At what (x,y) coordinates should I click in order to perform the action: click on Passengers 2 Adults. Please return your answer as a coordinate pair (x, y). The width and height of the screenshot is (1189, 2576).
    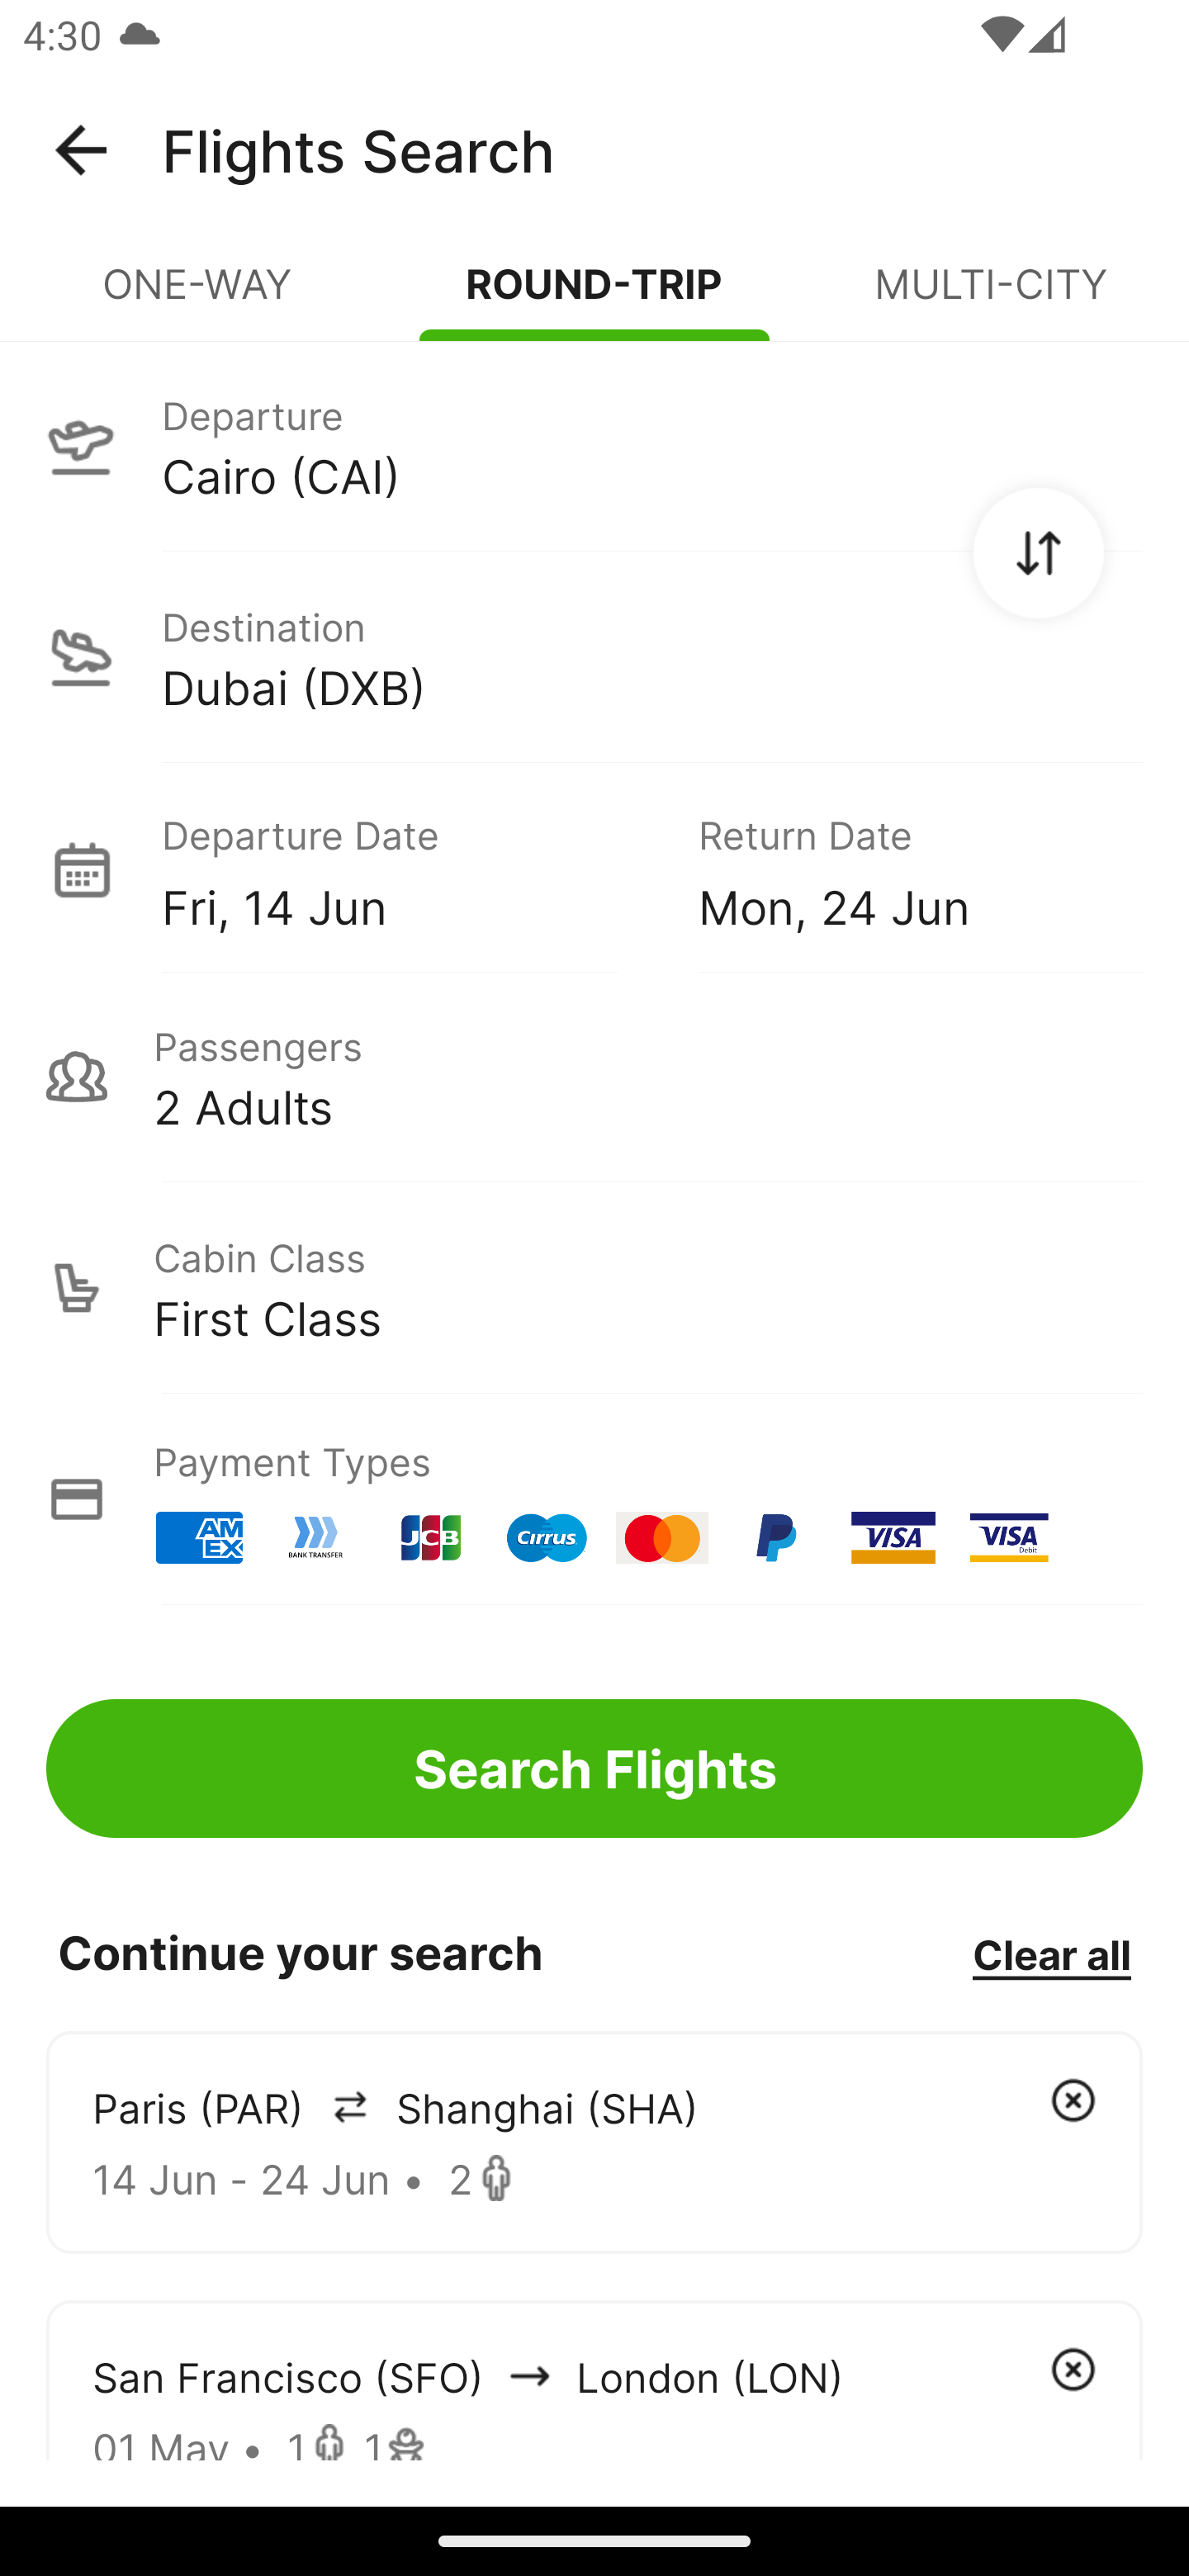
    Looking at the image, I should click on (594, 1077).